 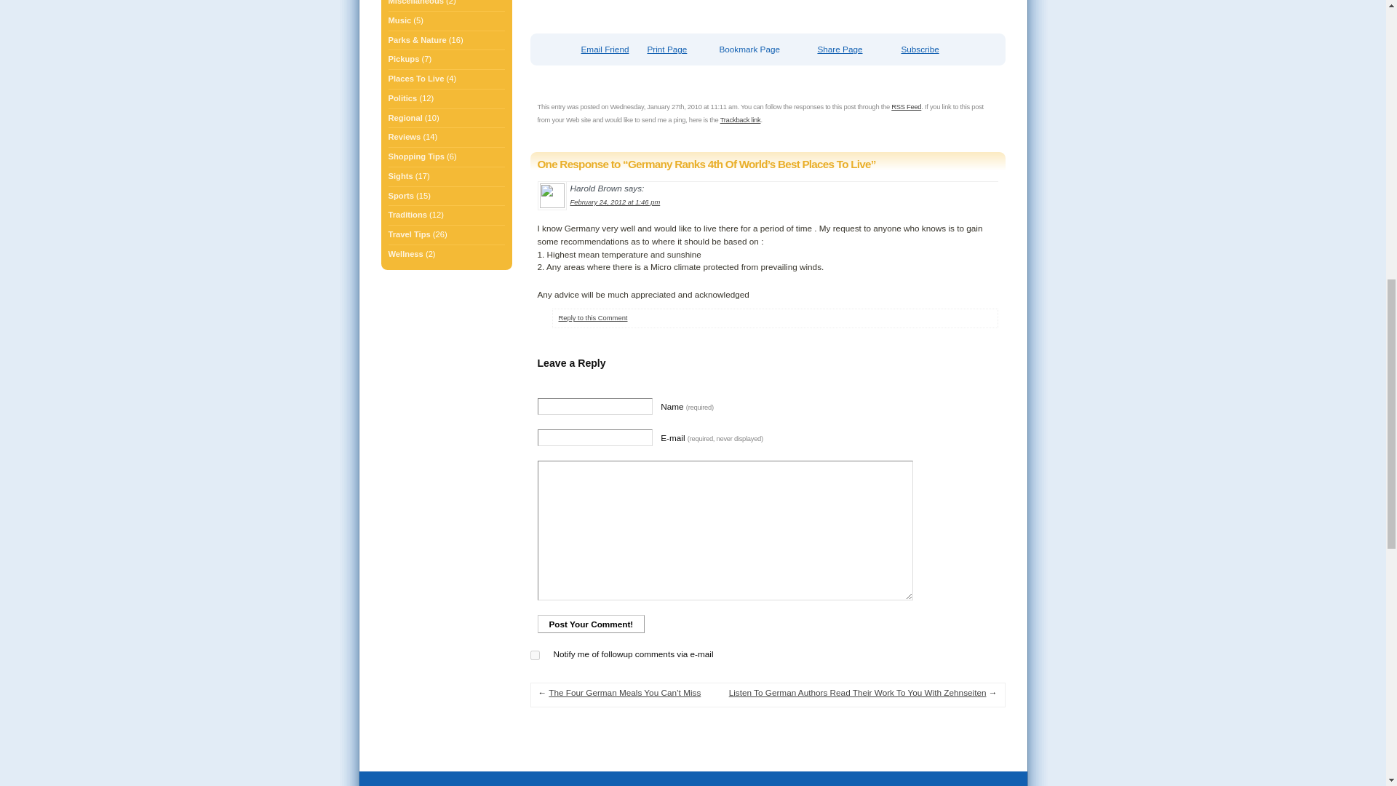 What do you see at coordinates (593, 317) in the screenshot?
I see `Reply to this Comment` at bounding box center [593, 317].